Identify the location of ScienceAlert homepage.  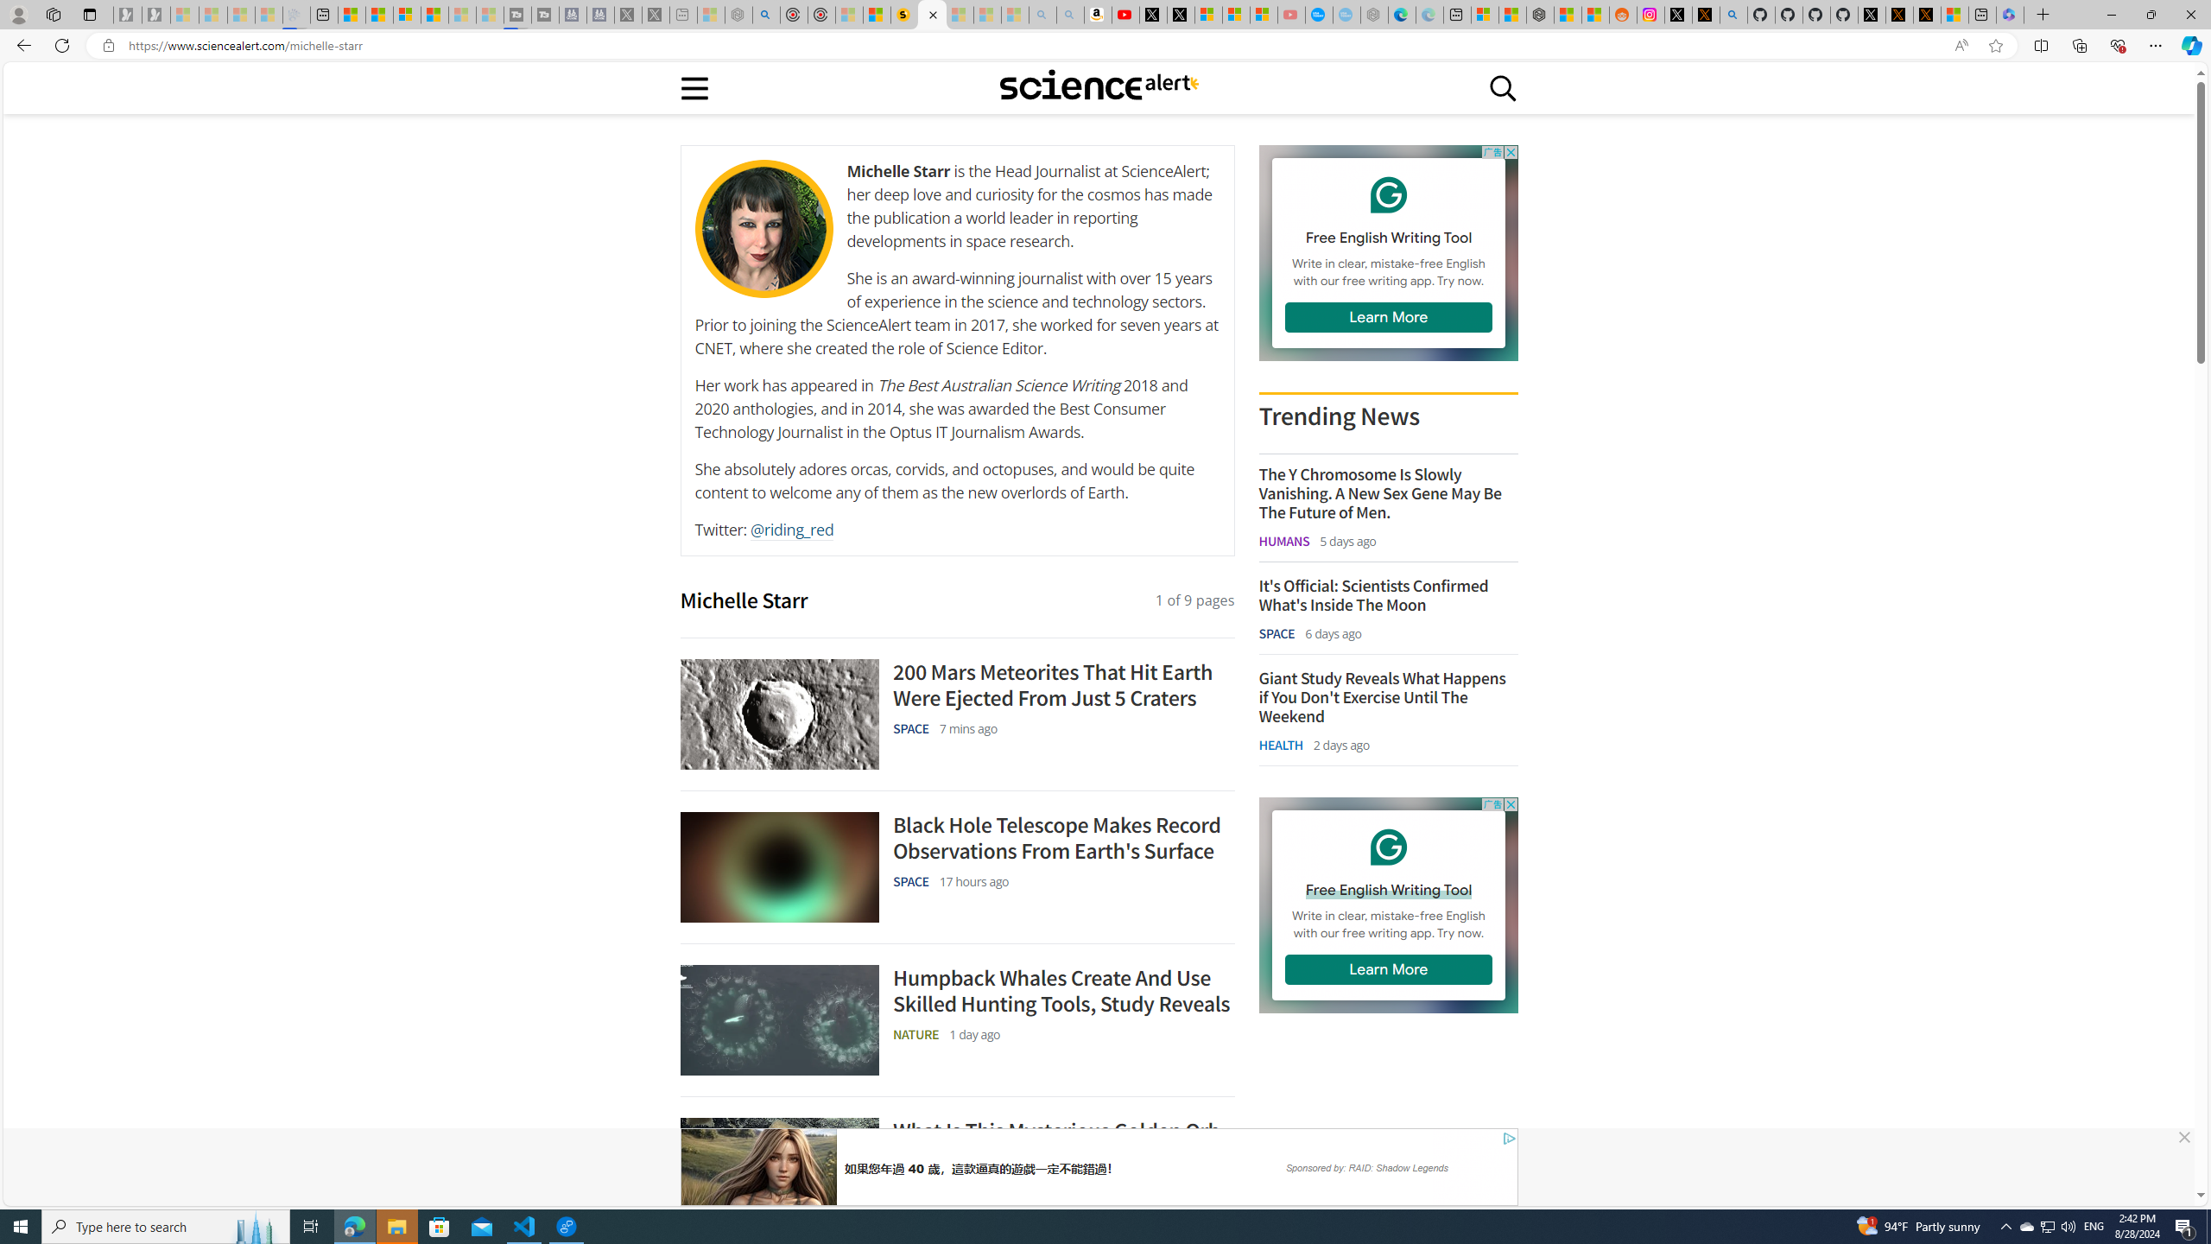
(1099, 87).